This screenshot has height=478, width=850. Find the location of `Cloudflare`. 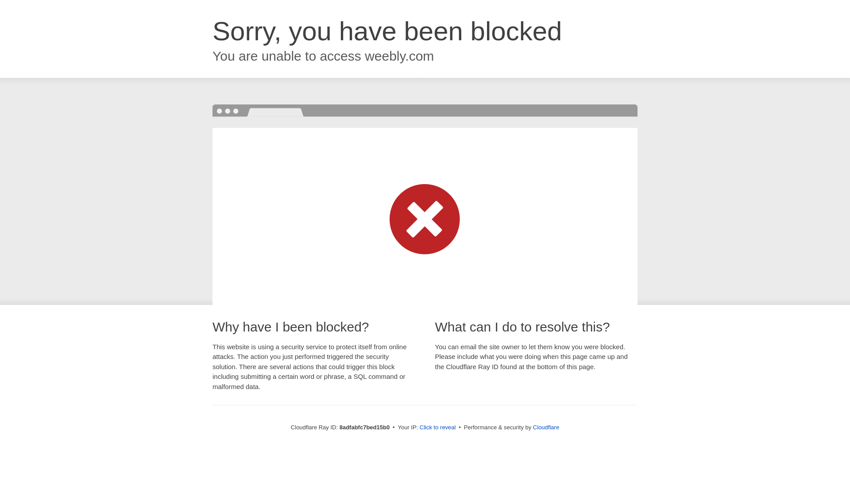

Cloudflare is located at coordinates (546, 427).